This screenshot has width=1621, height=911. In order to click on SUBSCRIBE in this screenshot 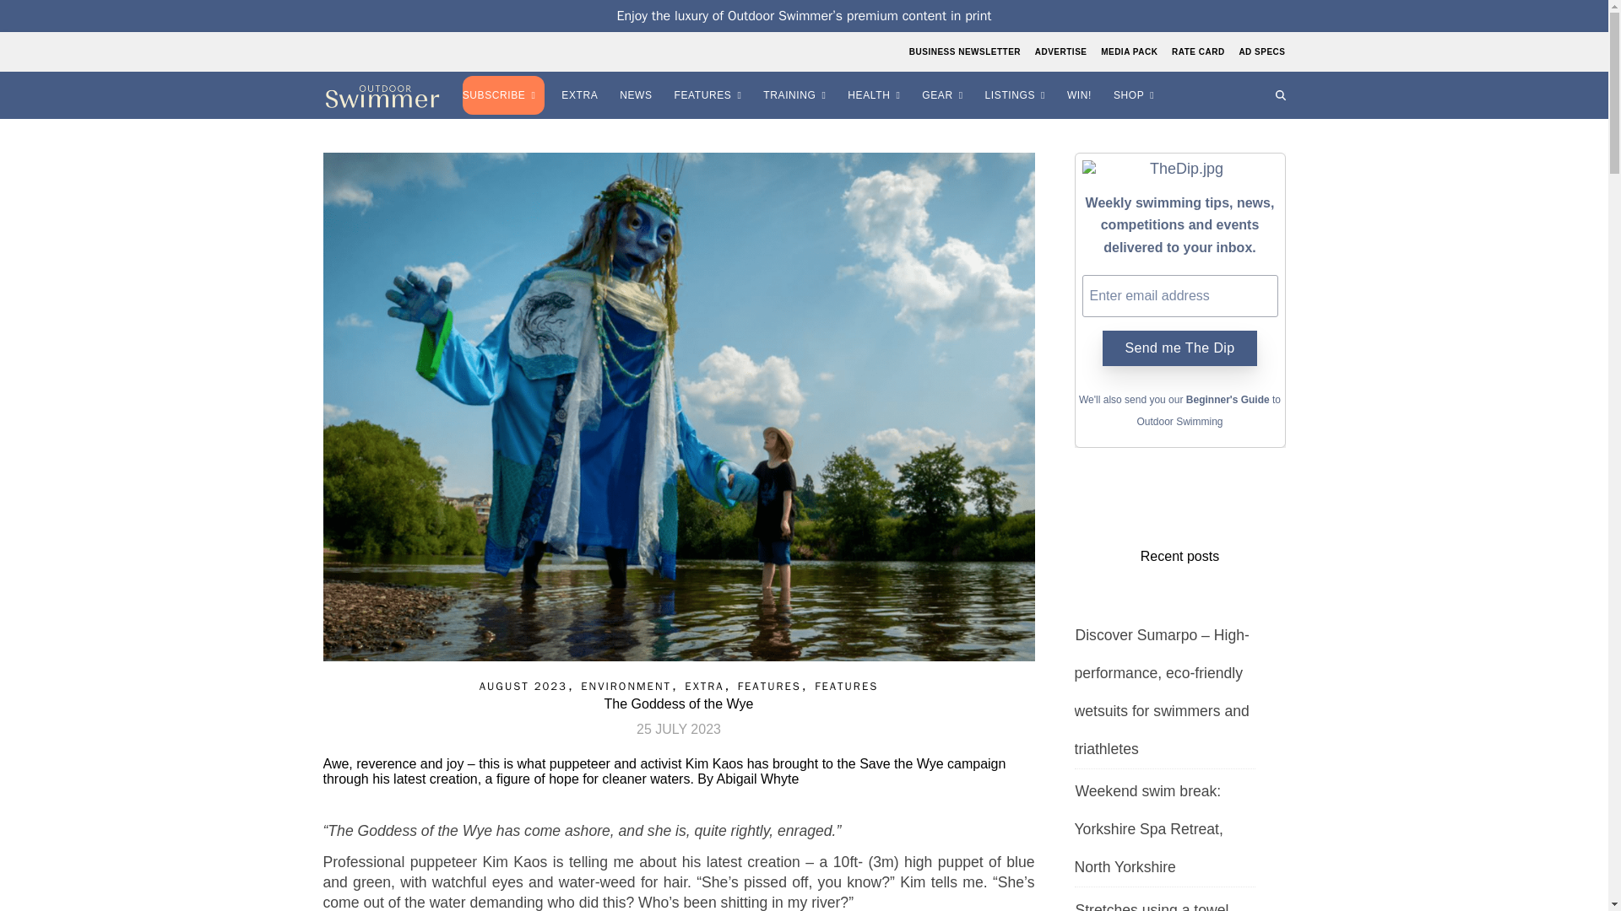, I will do `click(505, 95)`.